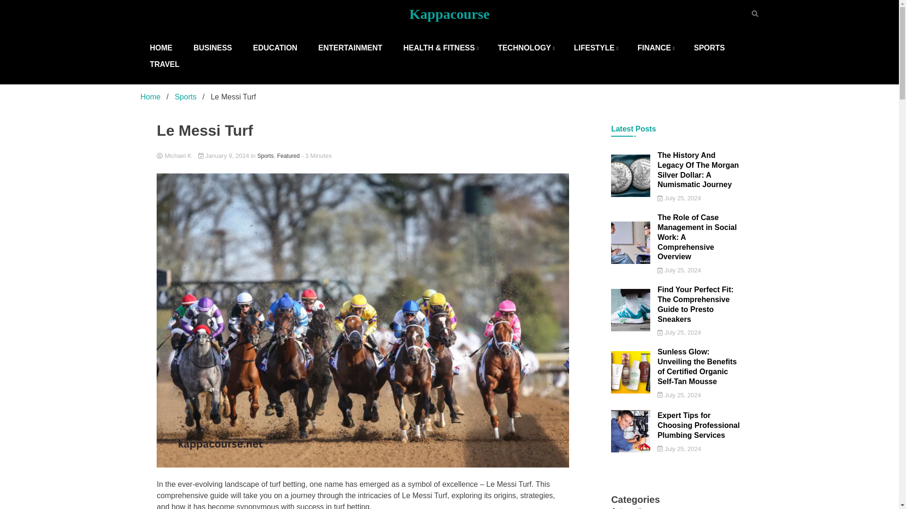 The height and width of the screenshot is (509, 906). What do you see at coordinates (525, 48) in the screenshot?
I see `TECHNOLOGY` at bounding box center [525, 48].